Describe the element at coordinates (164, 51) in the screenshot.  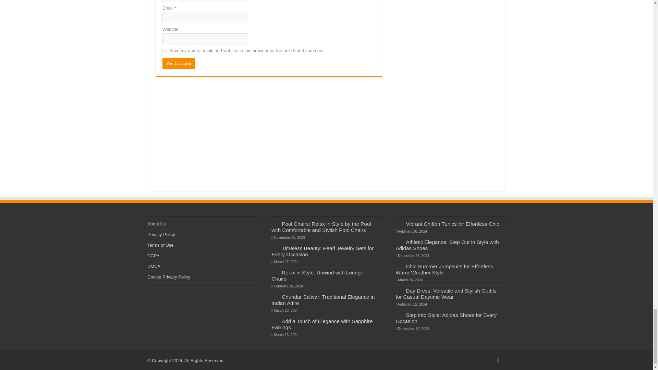
I see `yes` at that location.